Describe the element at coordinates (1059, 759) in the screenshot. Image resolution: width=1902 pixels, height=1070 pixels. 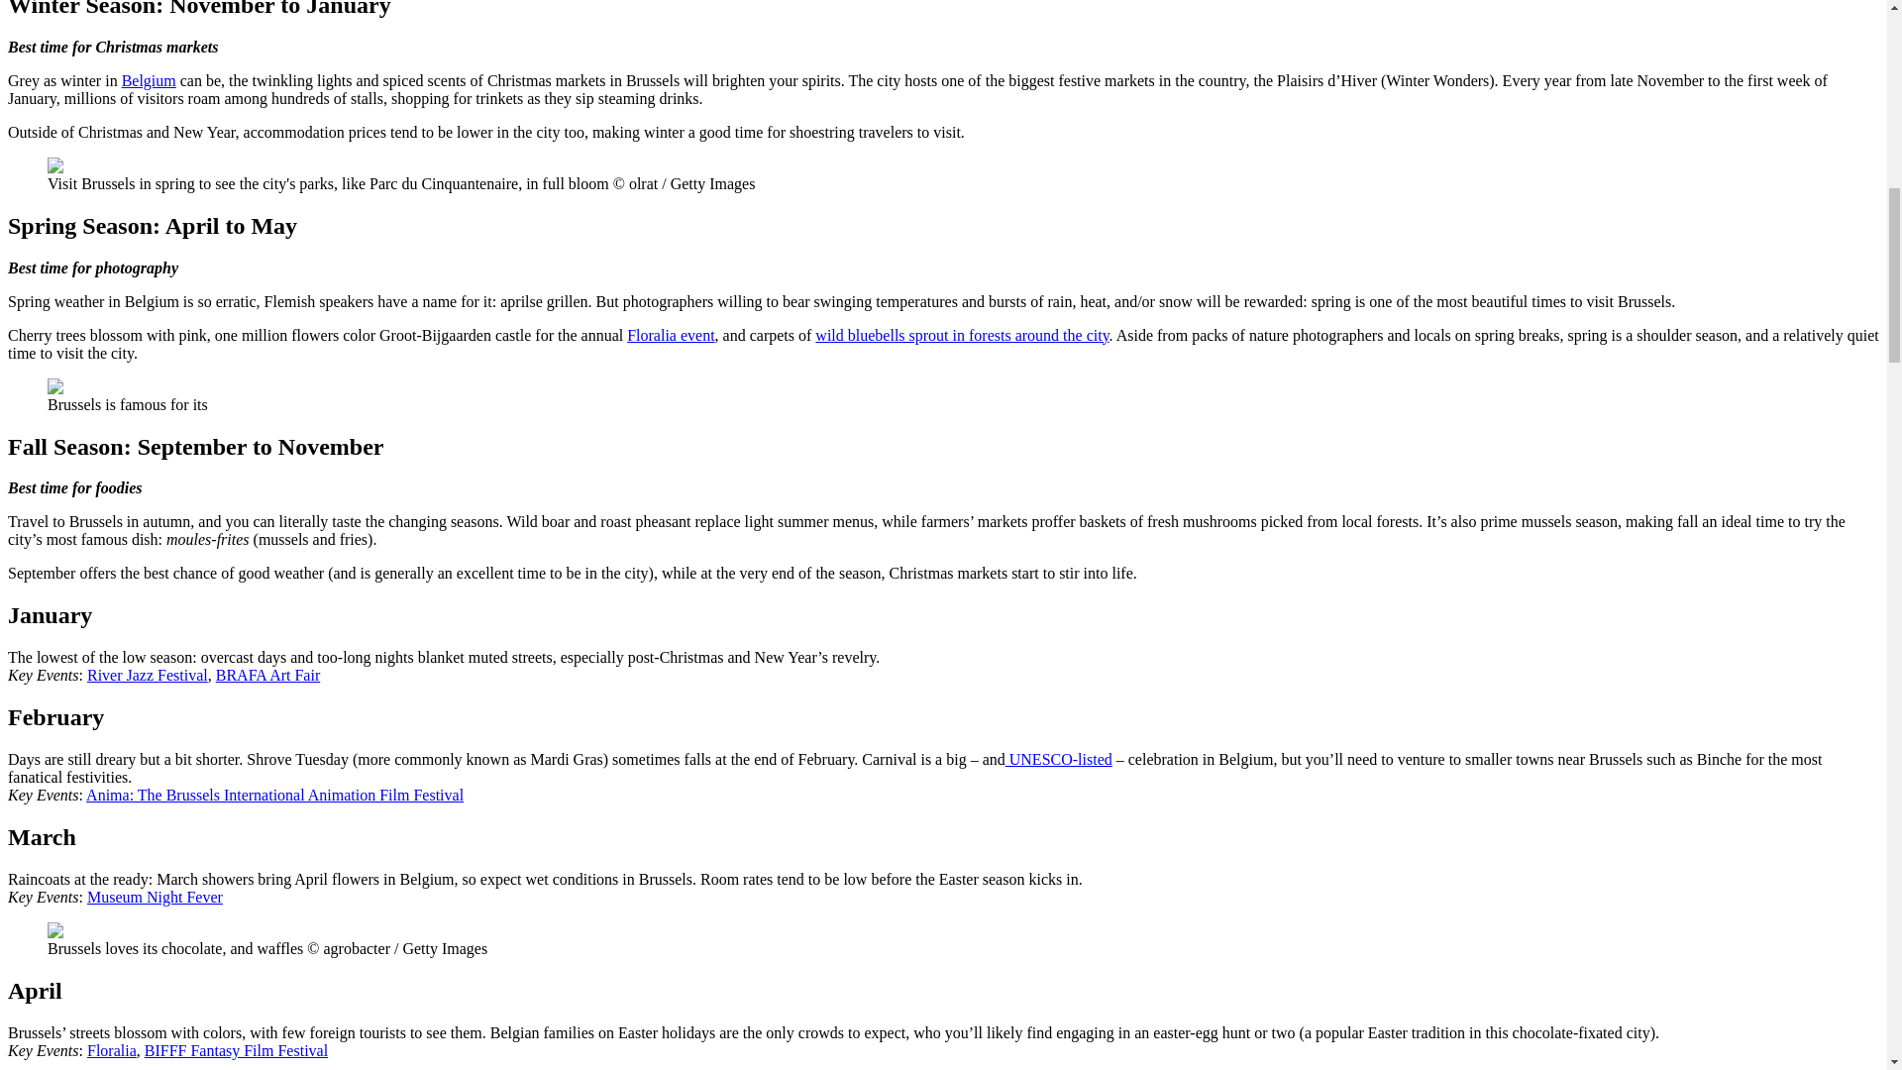
I see `UNESCO-listed` at that location.